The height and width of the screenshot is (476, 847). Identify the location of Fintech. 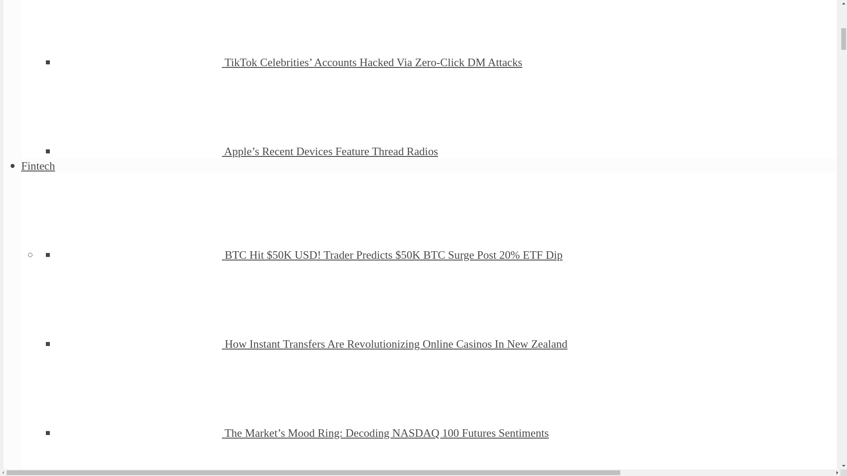
(38, 166).